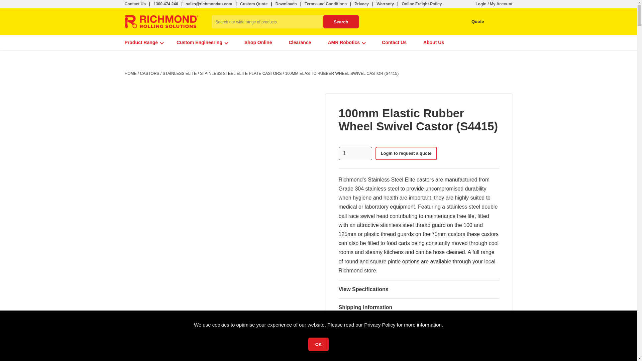 This screenshot has width=642, height=361. I want to click on Warranty, so click(385, 4).